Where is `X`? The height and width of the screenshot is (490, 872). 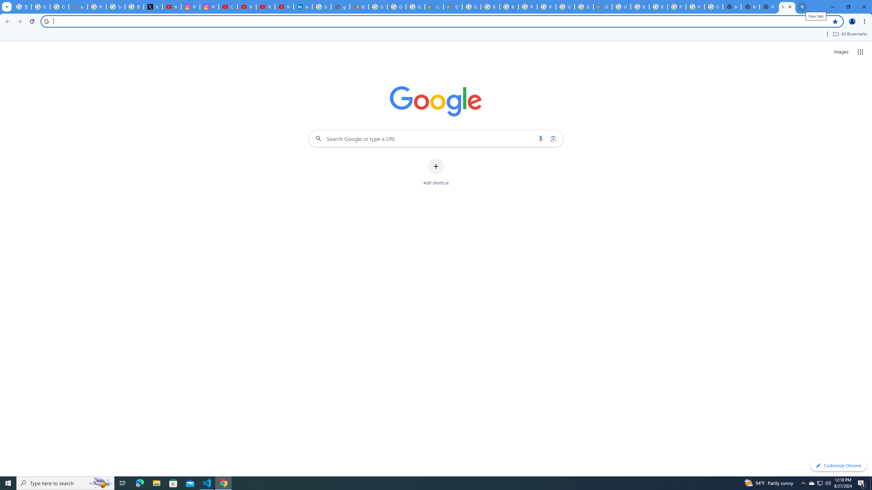 X is located at coordinates (153, 7).